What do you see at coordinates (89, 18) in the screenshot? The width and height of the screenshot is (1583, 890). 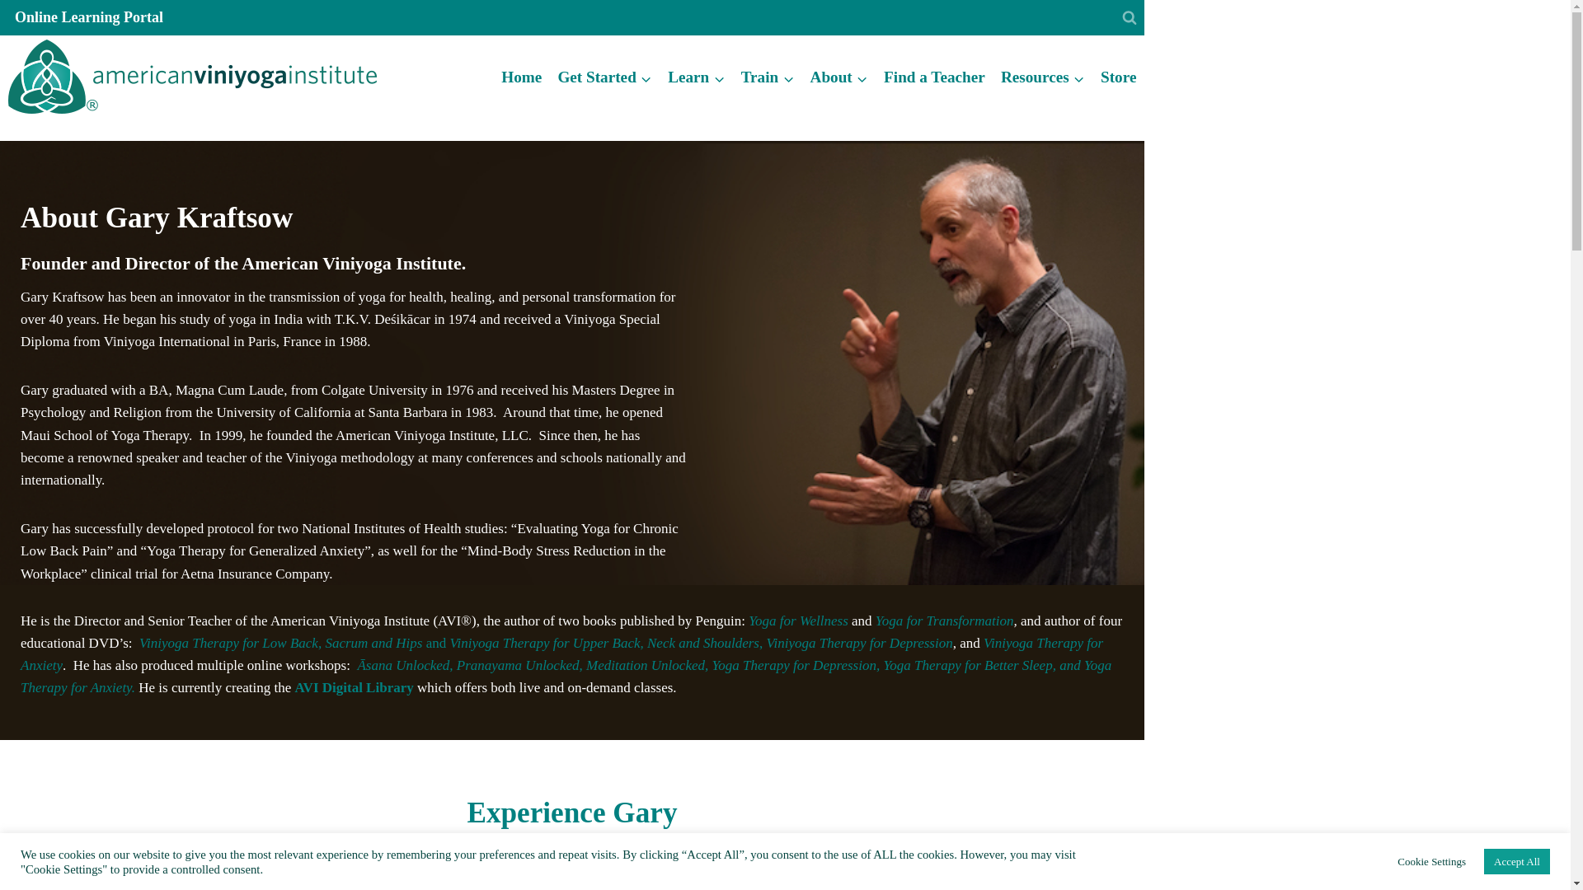 I see `Online Learning Portal` at bounding box center [89, 18].